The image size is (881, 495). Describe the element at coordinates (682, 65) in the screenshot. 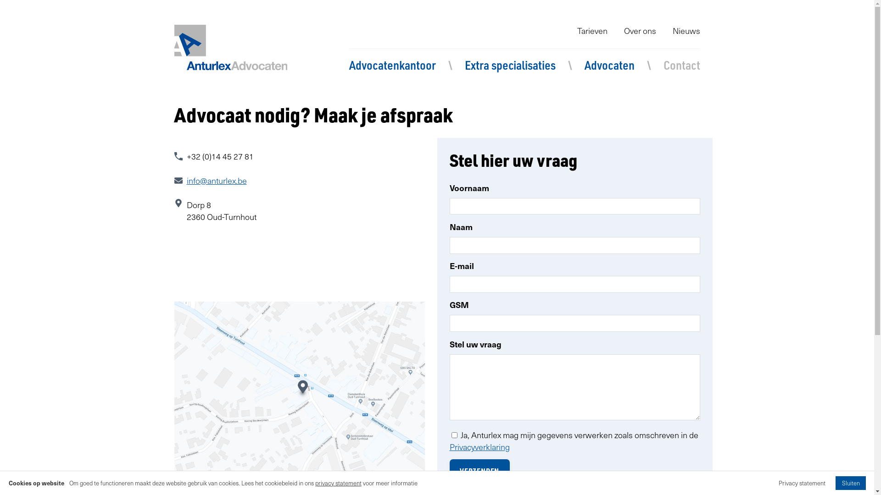

I see `Contact` at that location.